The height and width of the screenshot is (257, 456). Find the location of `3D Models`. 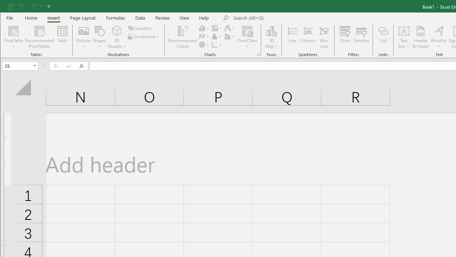

3D Models is located at coordinates (117, 37).